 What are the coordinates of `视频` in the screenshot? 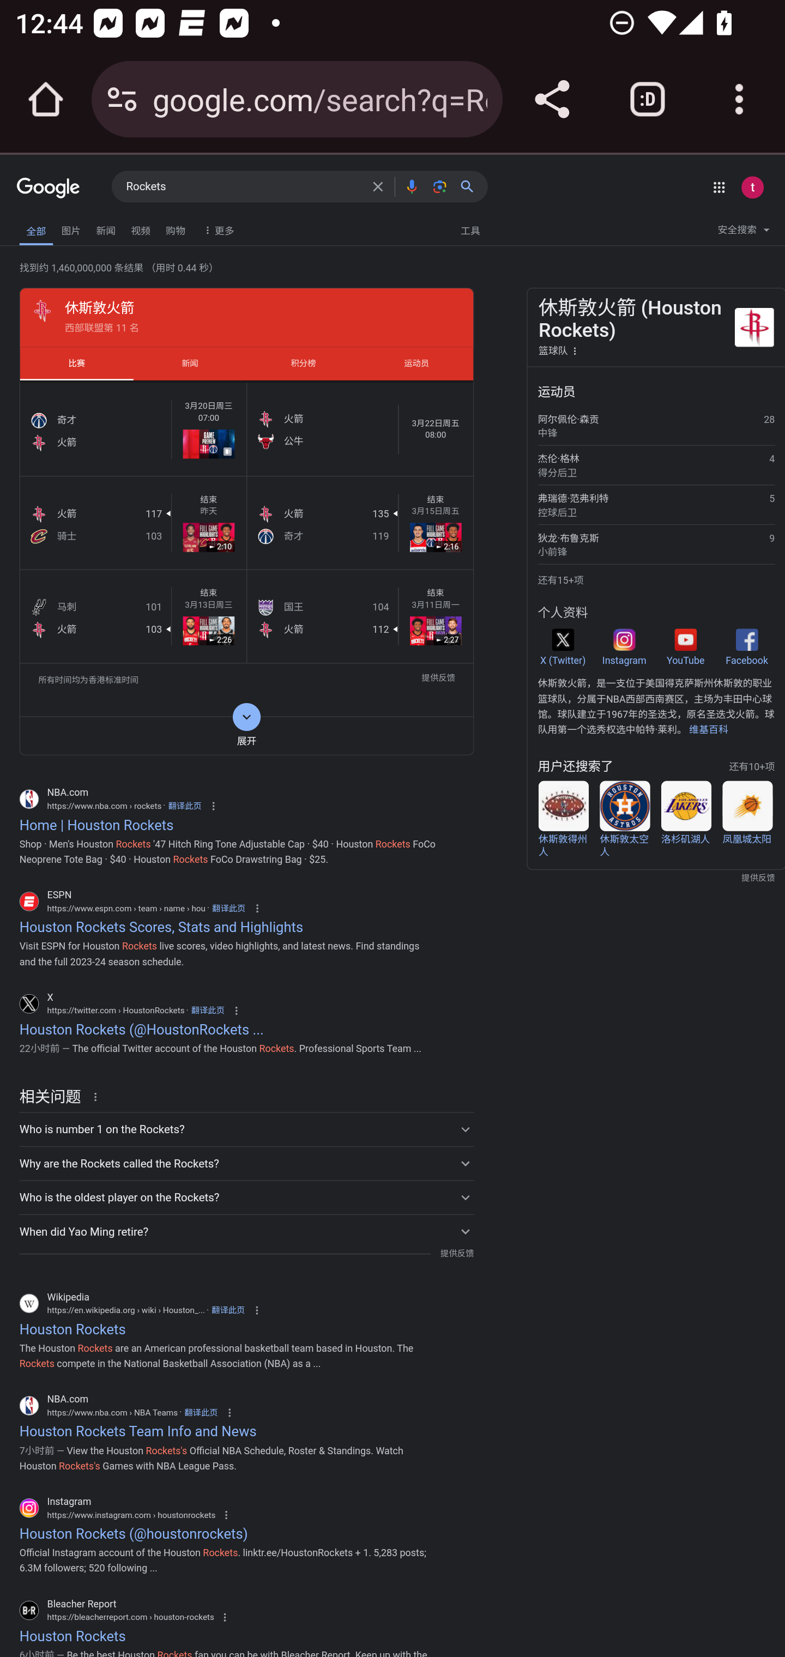 It's located at (141, 228).